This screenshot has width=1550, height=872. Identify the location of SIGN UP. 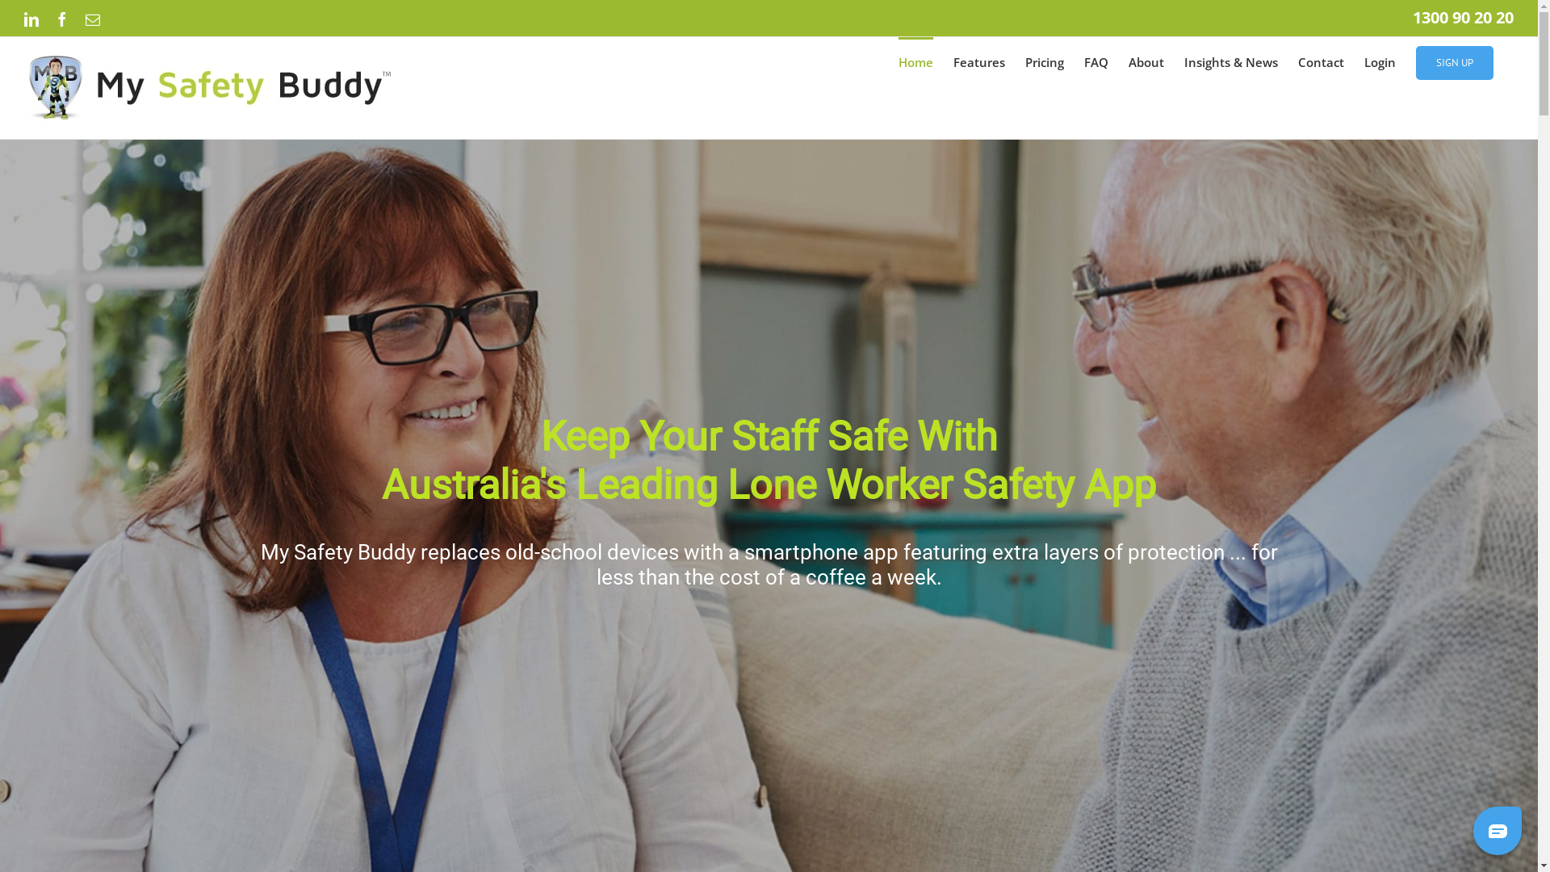
(1455, 61).